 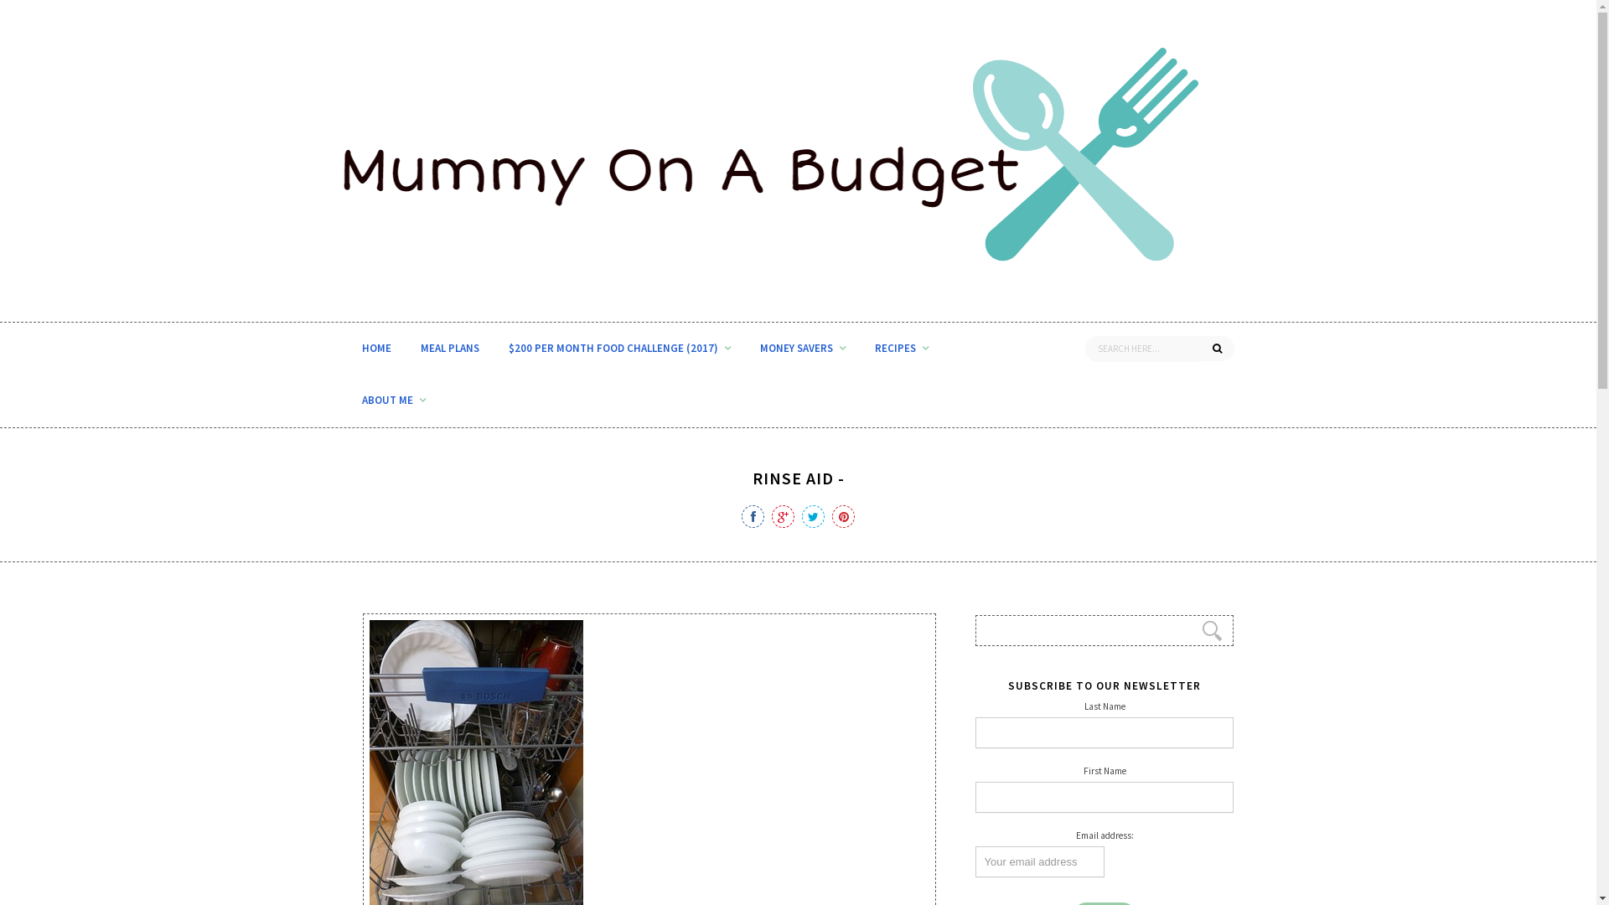 What do you see at coordinates (32, 15) in the screenshot?
I see `Search` at bounding box center [32, 15].